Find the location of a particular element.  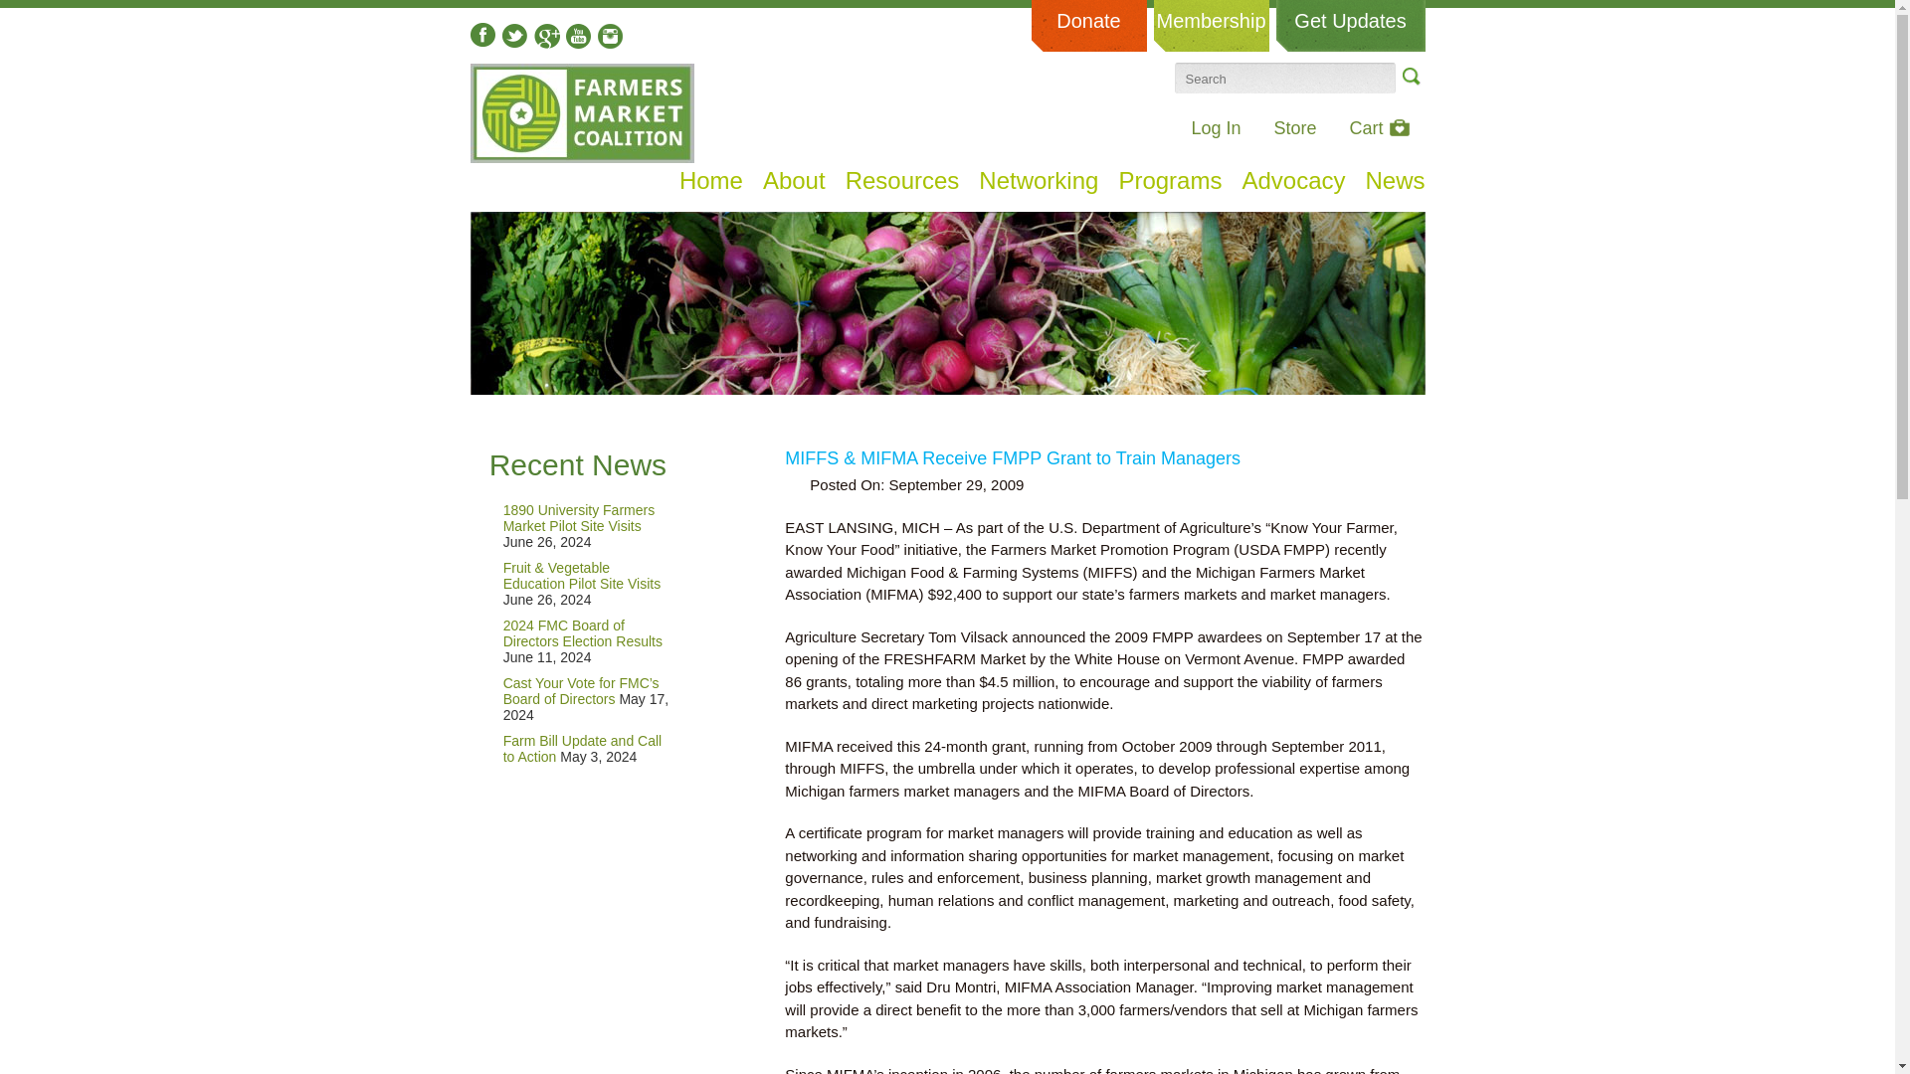

Programs is located at coordinates (1170, 181).